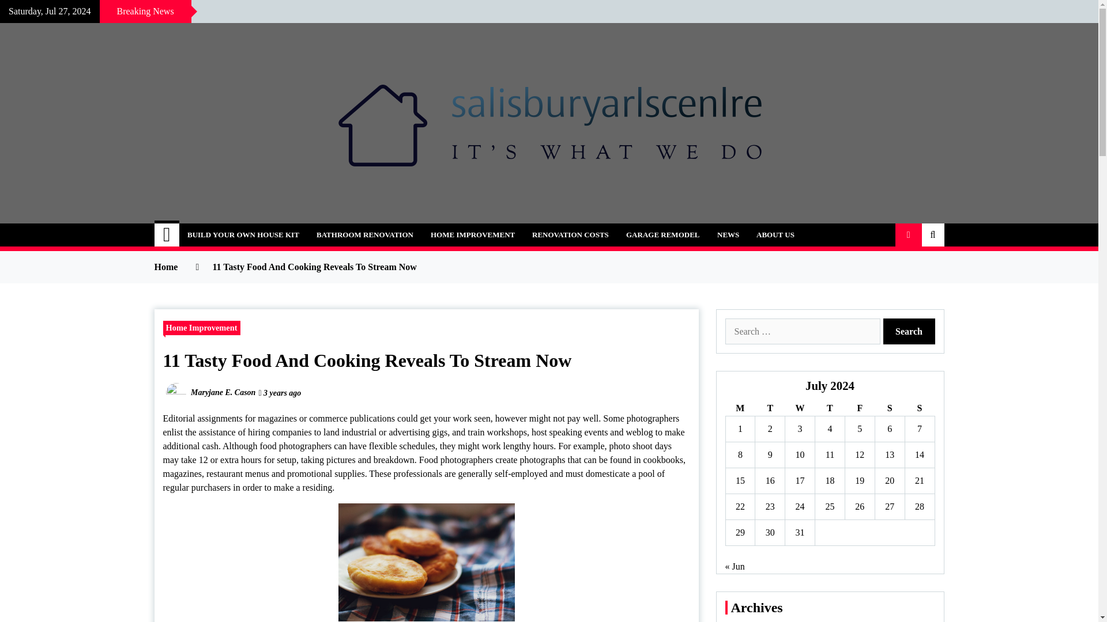 This screenshot has height=622, width=1107. Describe the element at coordinates (243, 234) in the screenshot. I see `BUILD YOUR OWN HOUSE KIT` at that location.